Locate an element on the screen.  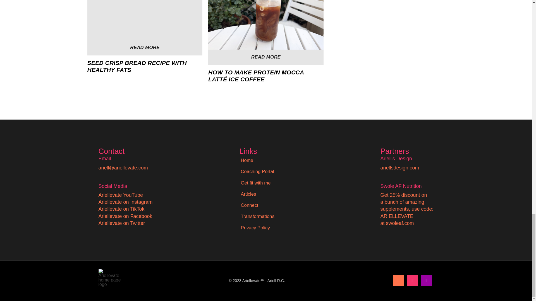
Ariellevate on Twitter is located at coordinates (121, 223).